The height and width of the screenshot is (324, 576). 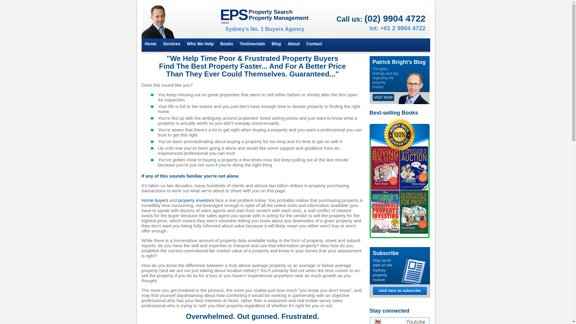 I want to click on VISIT NOW, so click(x=383, y=97).